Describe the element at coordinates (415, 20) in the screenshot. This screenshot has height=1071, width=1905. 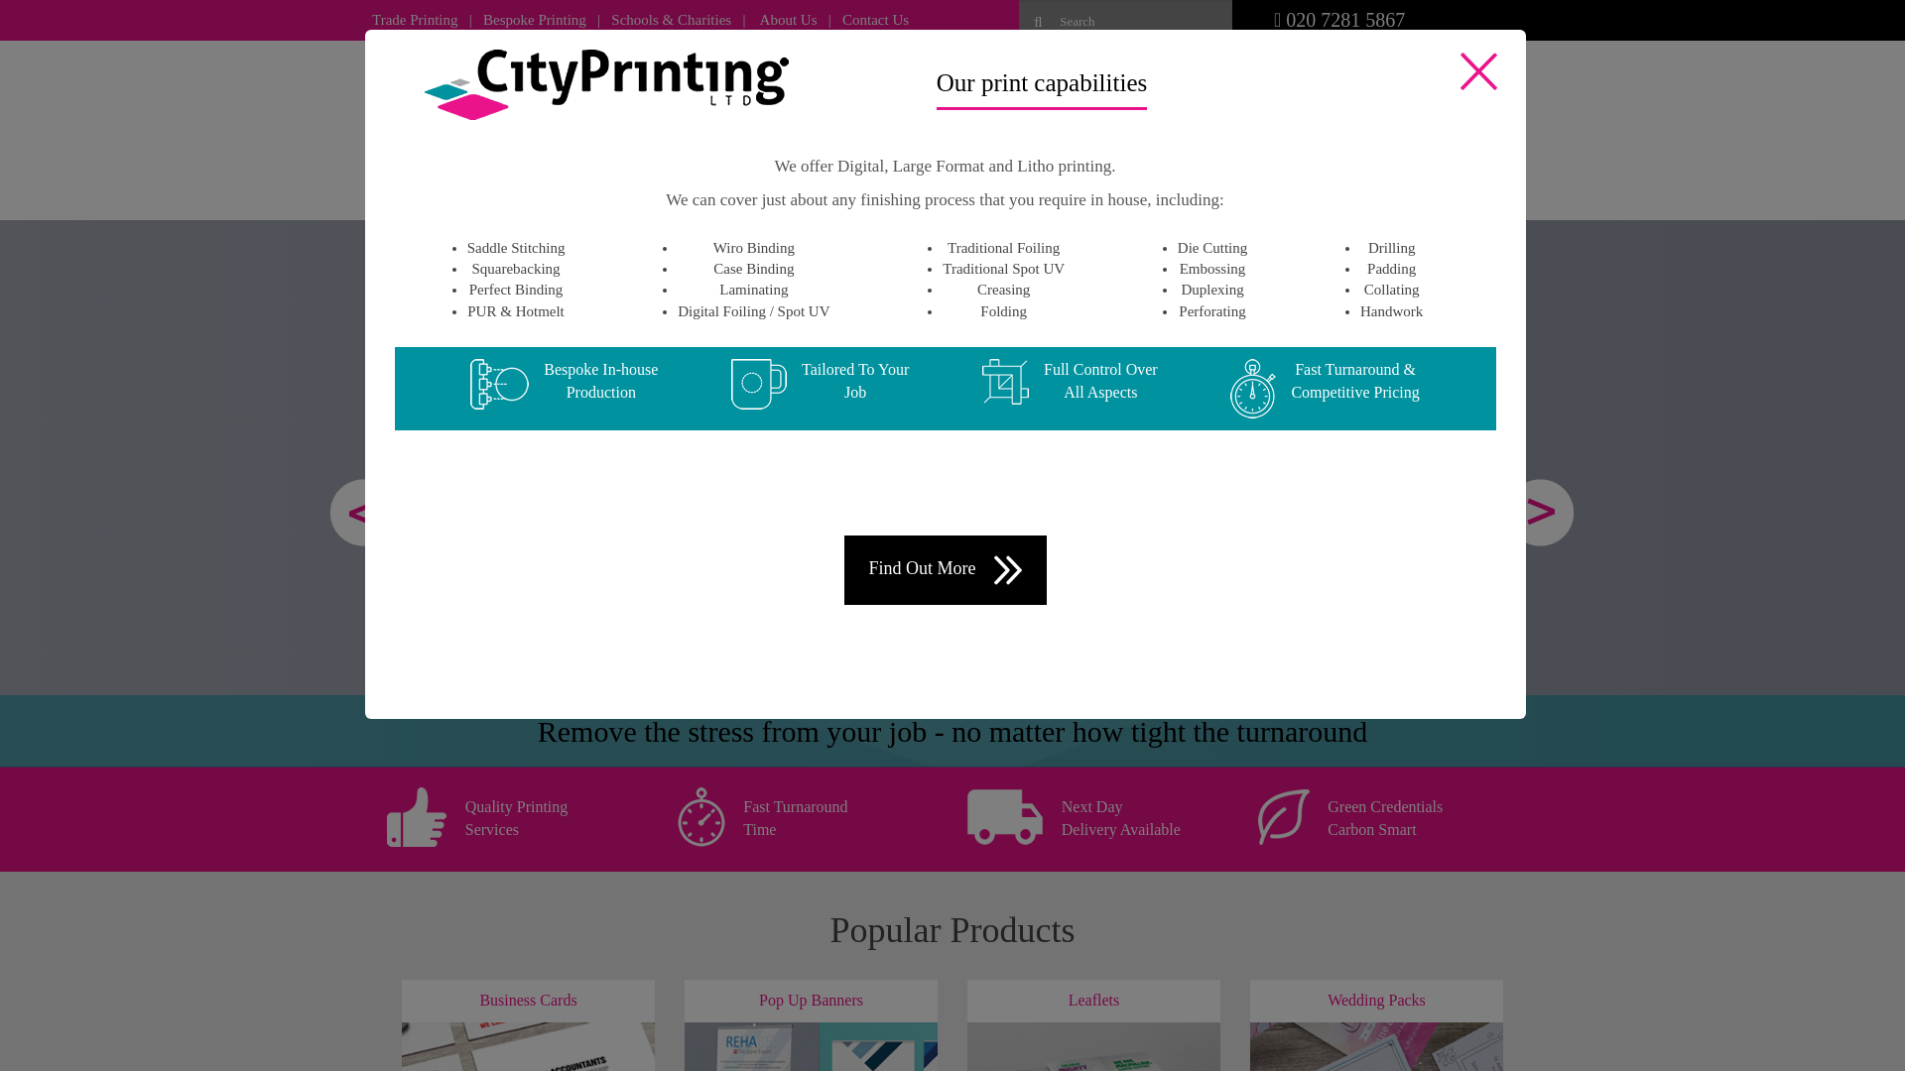
I see `Trade Printing` at that location.